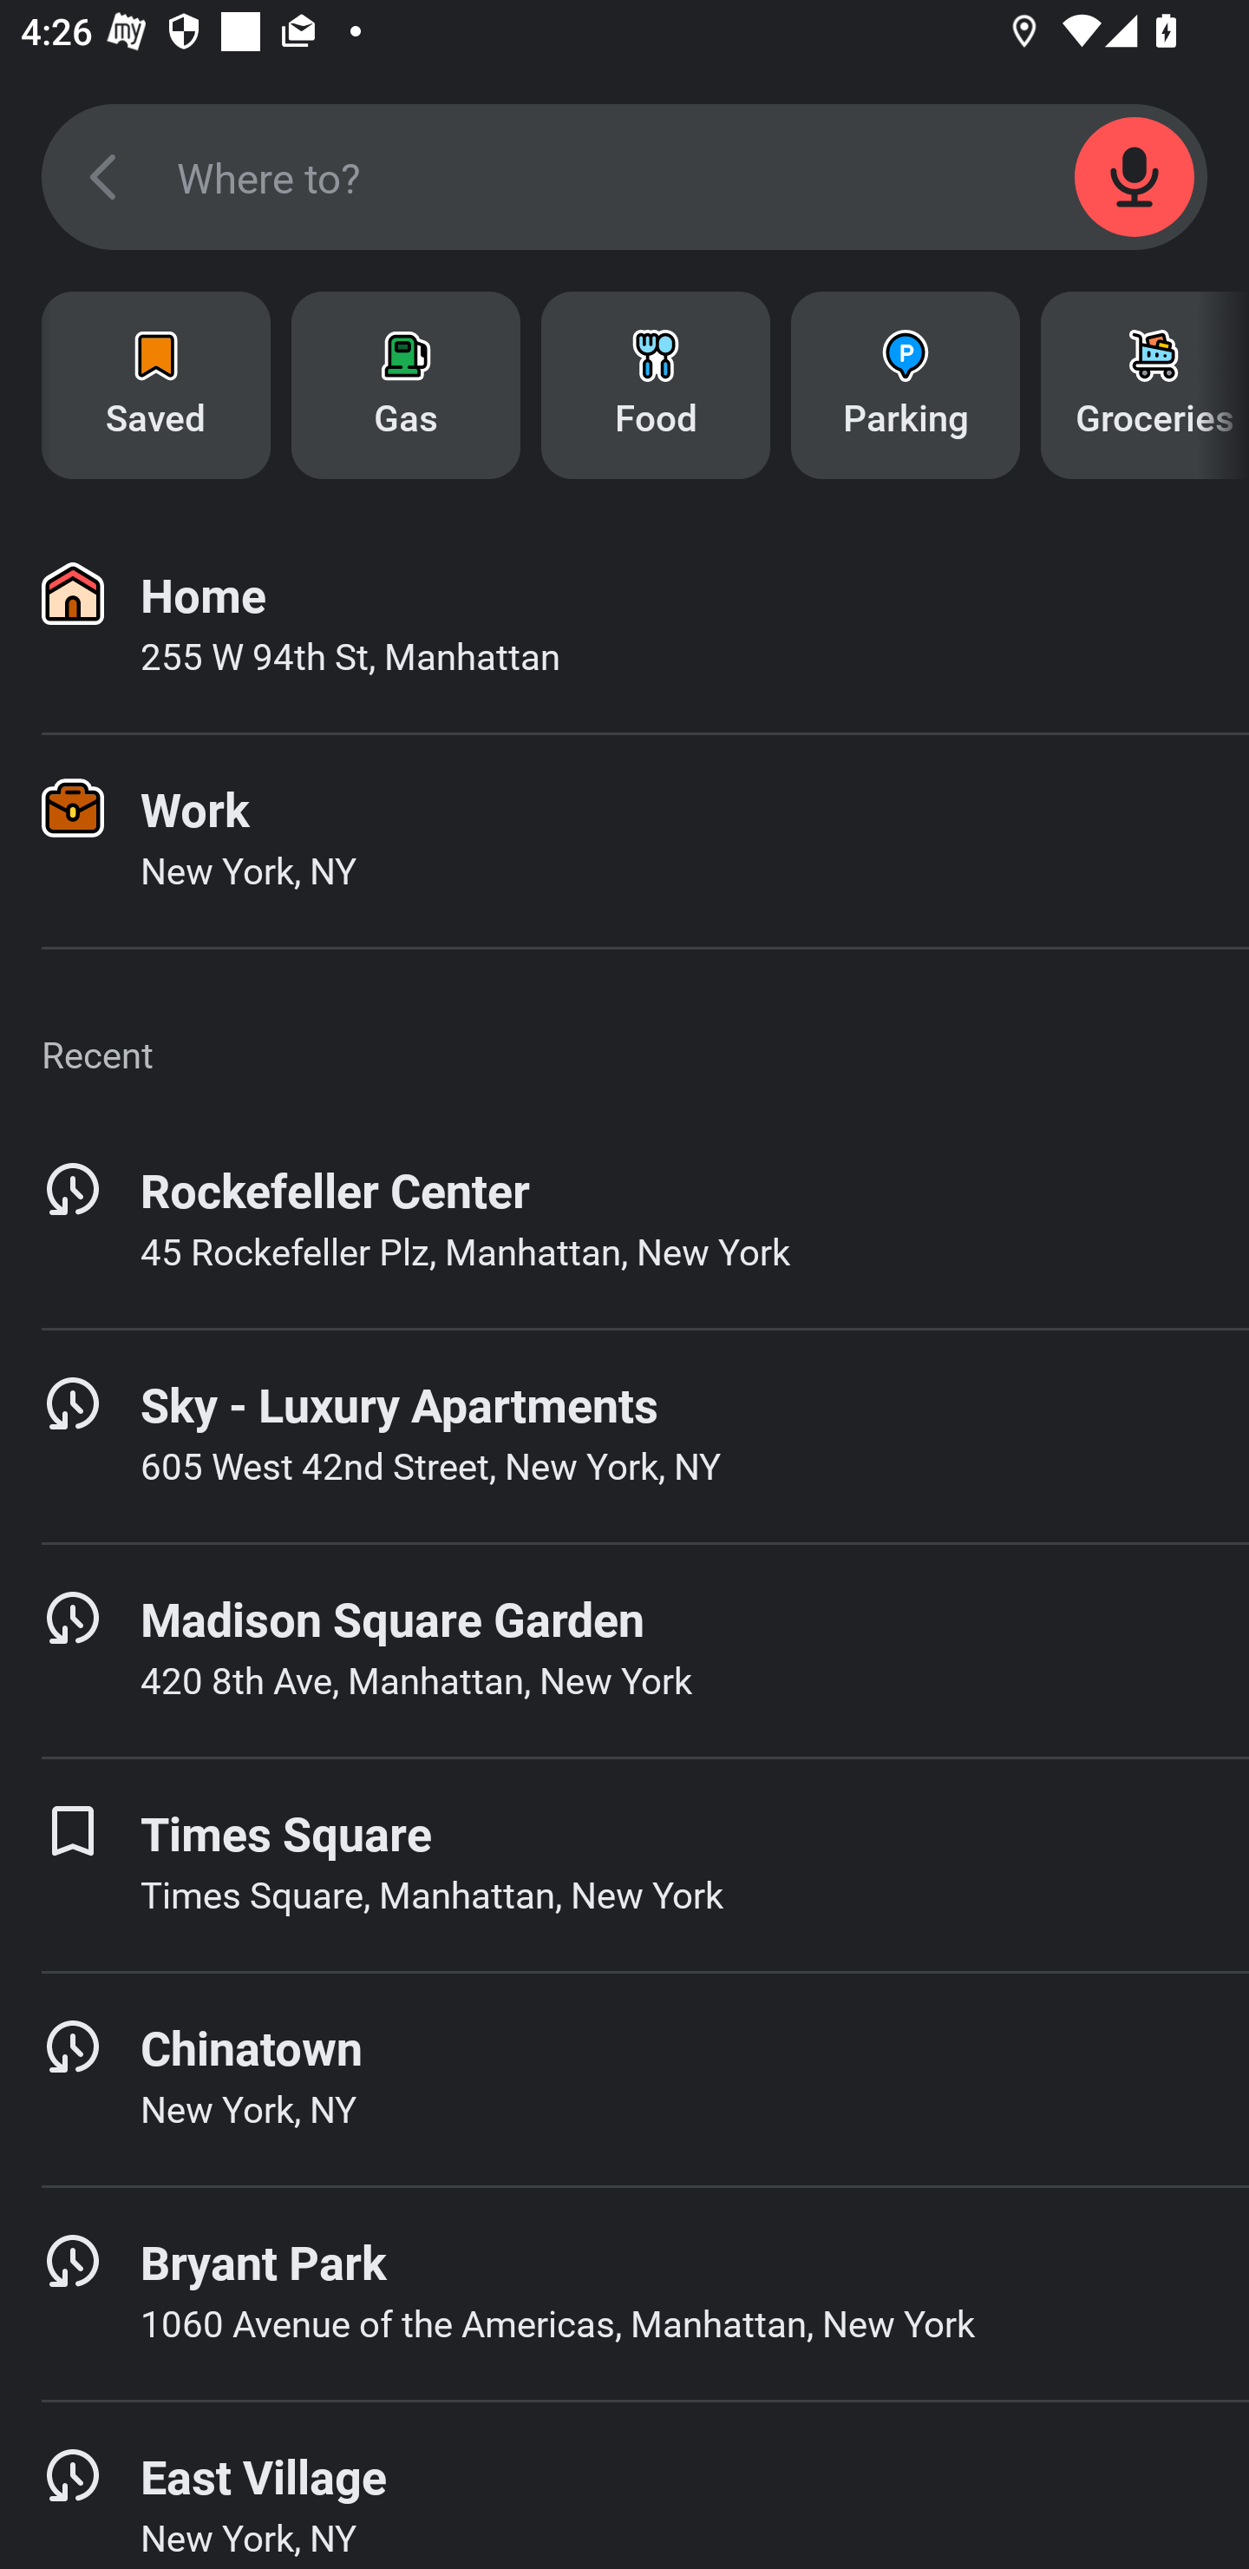  What do you see at coordinates (624, 177) in the screenshot?
I see `SEARCH_SCREEN_SEARCH_FIELD Where to?` at bounding box center [624, 177].